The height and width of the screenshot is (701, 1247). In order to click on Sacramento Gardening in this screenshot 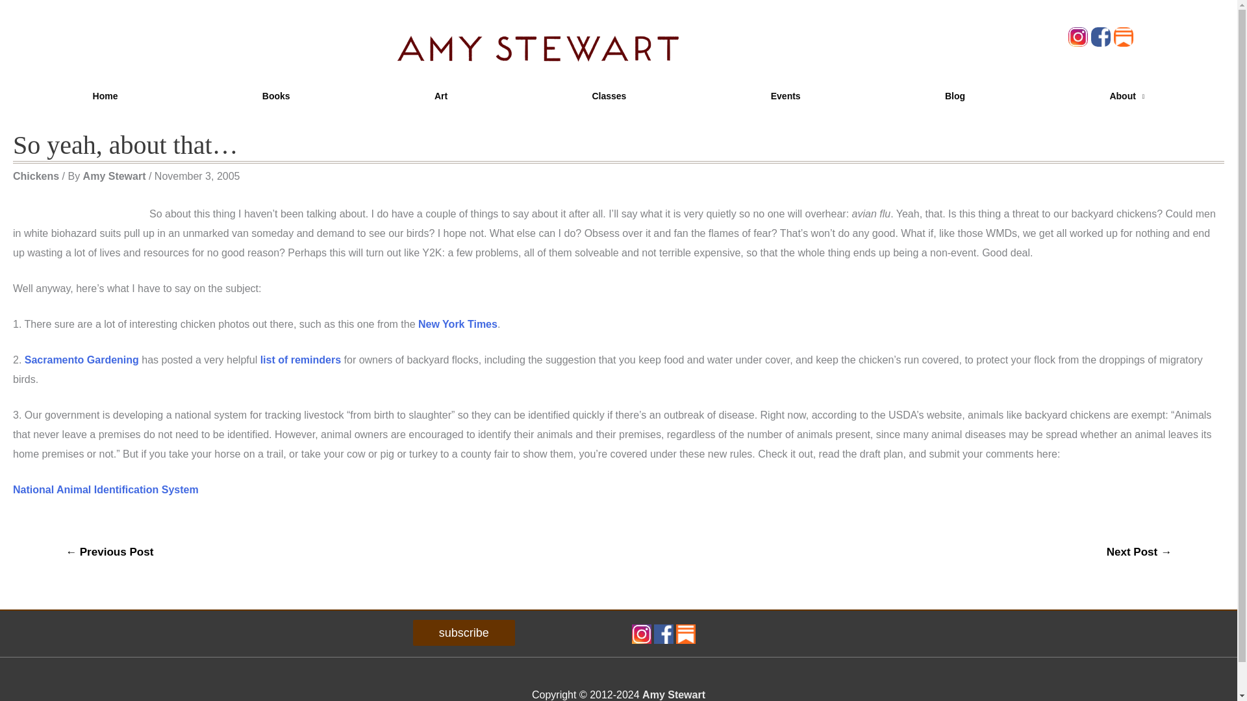, I will do `click(82, 360)`.